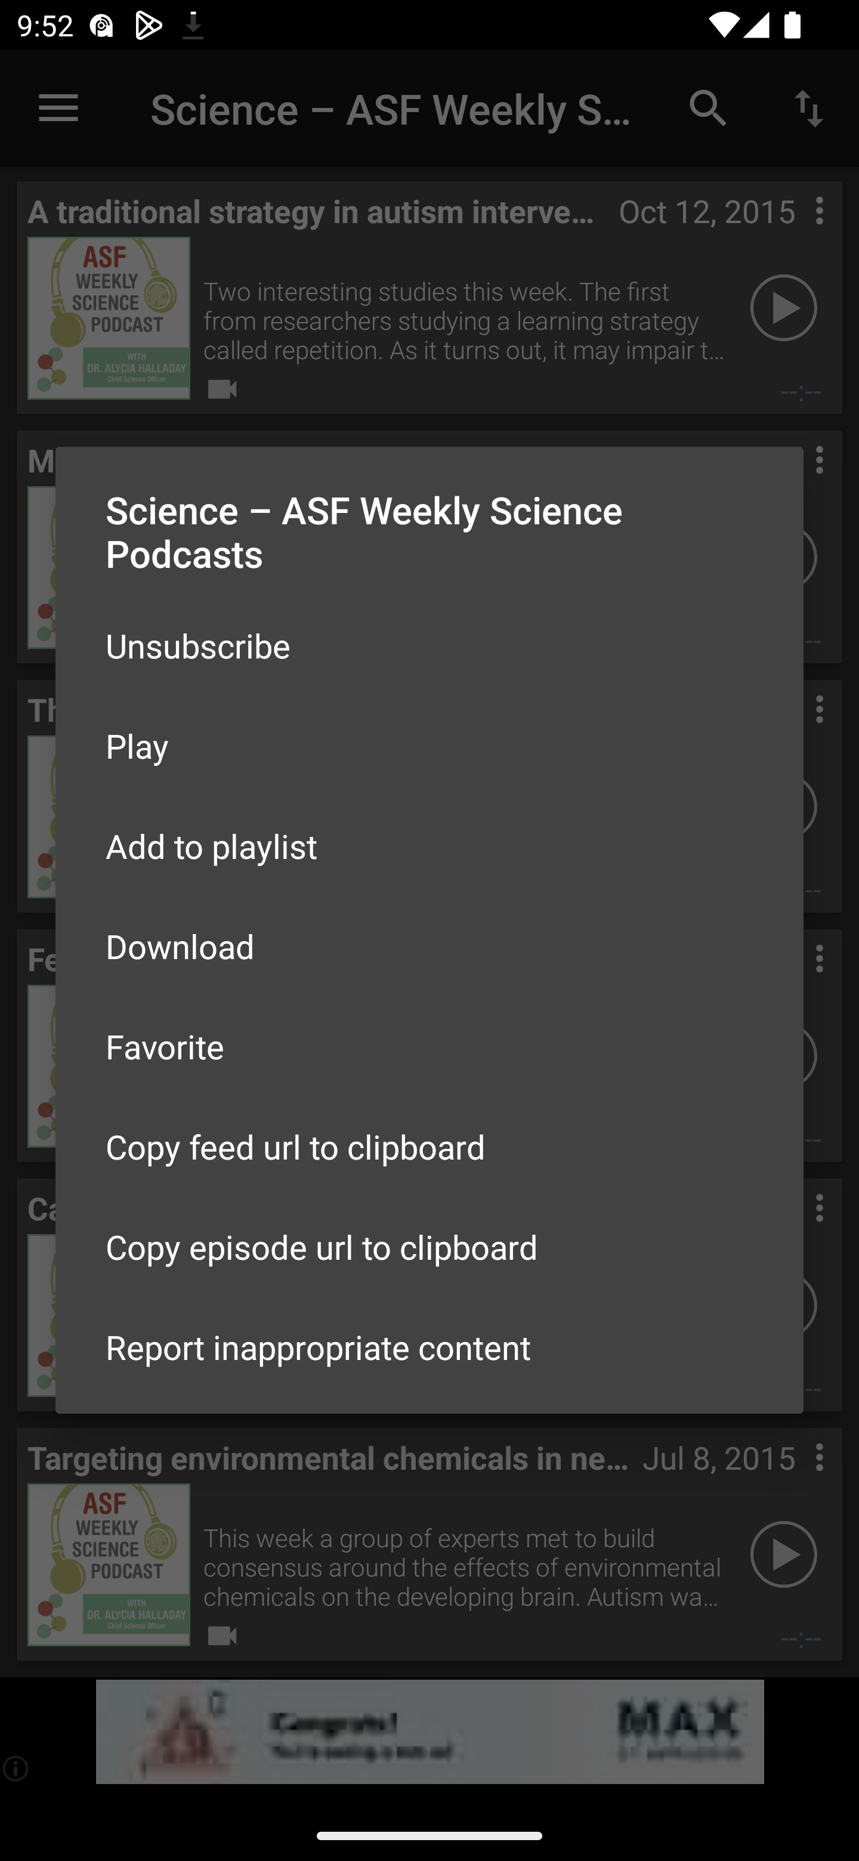 The width and height of the screenshot is (859, 1861). Describe the element at coordinates (429, 746) in the screenshot. I see `Play` at that location.